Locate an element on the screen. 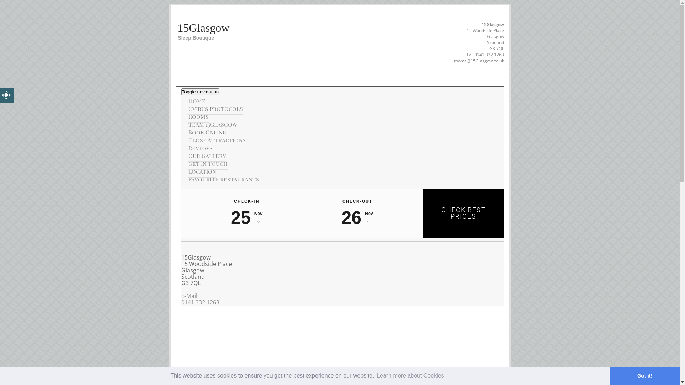  Reviews is located at coordinates (201, 148).